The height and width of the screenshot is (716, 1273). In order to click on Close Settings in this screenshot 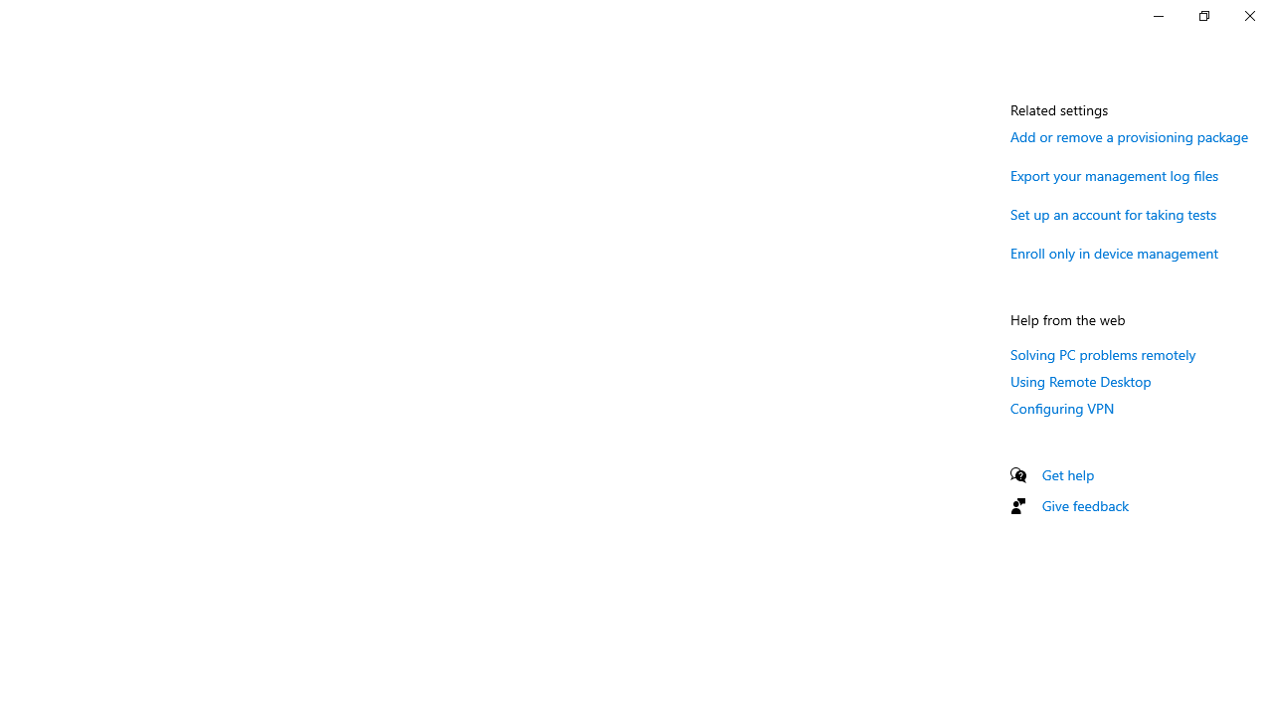, I will do `click(1249, 16)`.